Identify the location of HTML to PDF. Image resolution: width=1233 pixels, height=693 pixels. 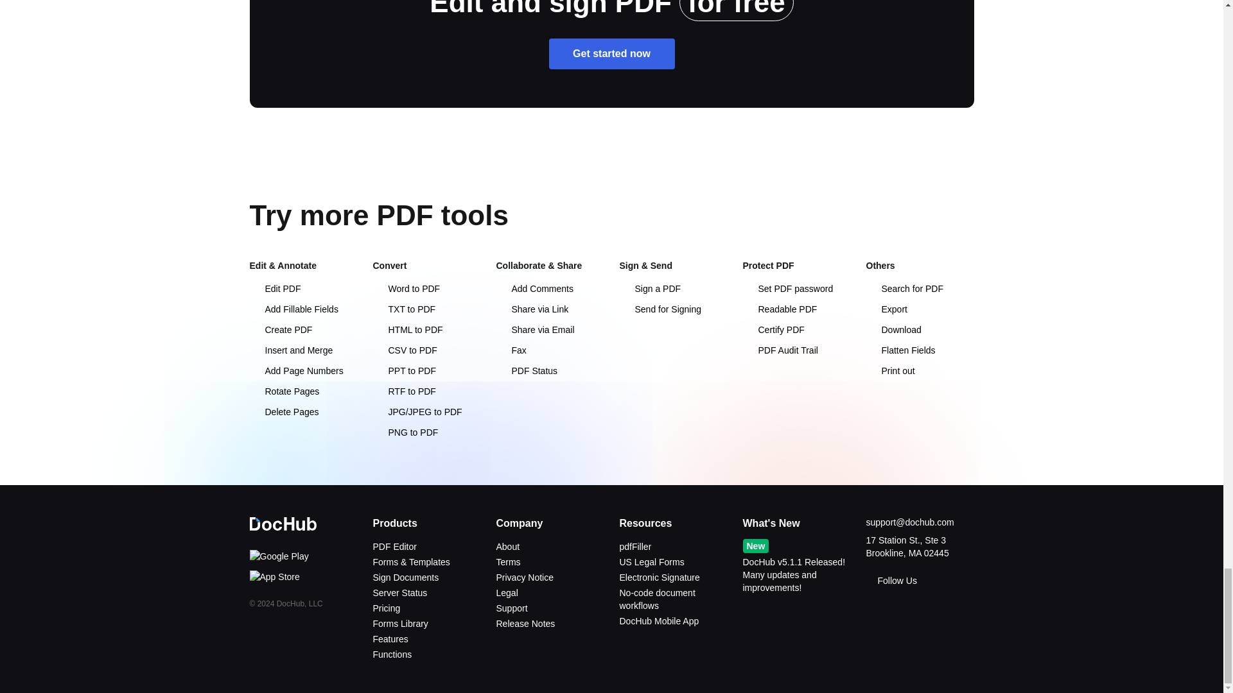
(407, 330).